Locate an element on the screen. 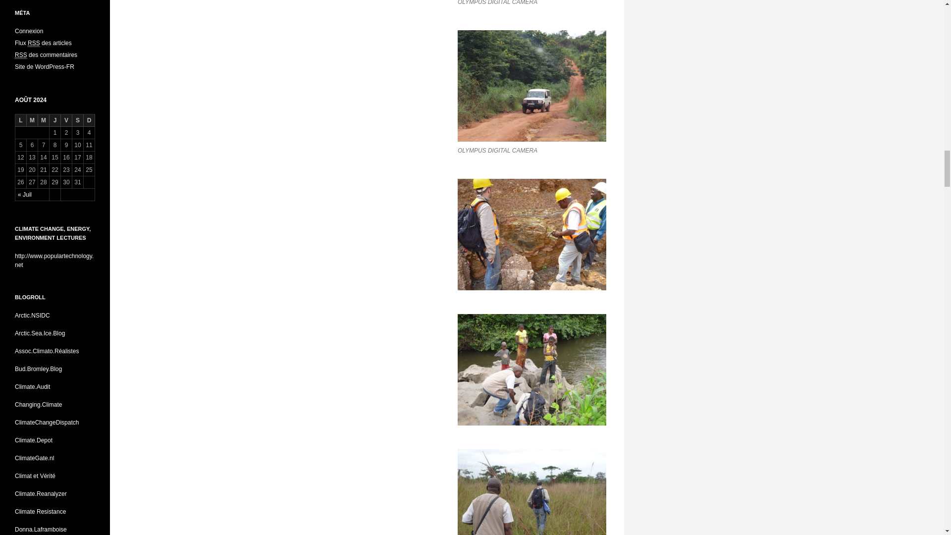  Really Simple Syndication is located at coordinates (34, 43).